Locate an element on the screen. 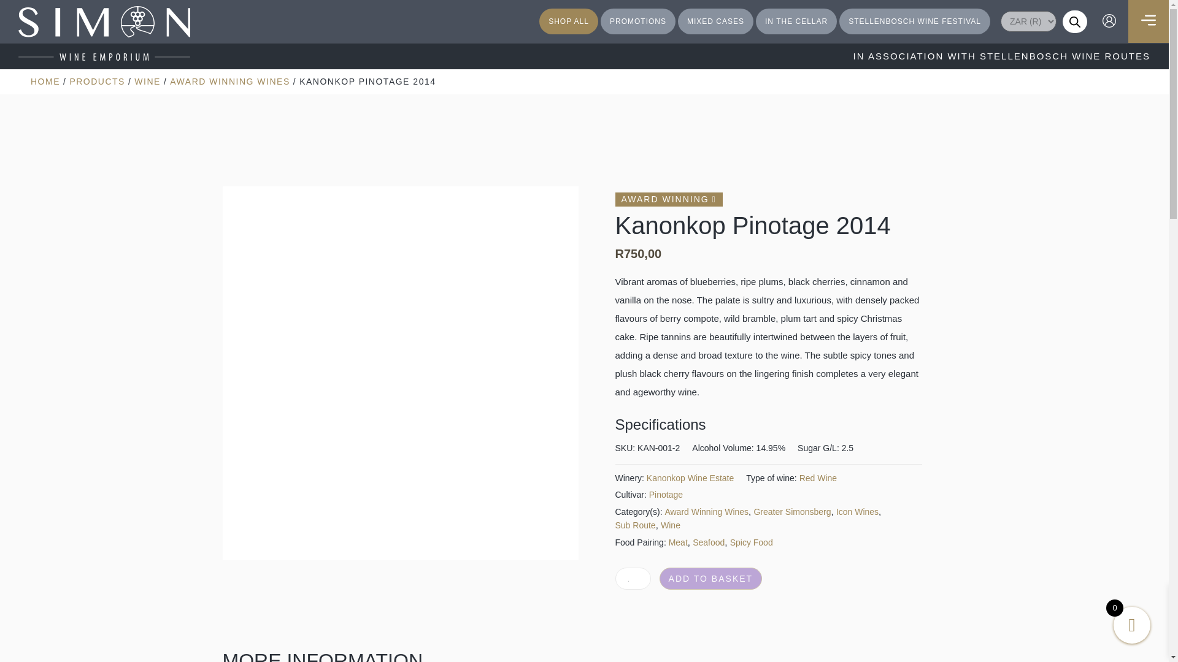 This screenshot has width=1178, height=662. SHOP ALL is located at coordinates (569, 21).